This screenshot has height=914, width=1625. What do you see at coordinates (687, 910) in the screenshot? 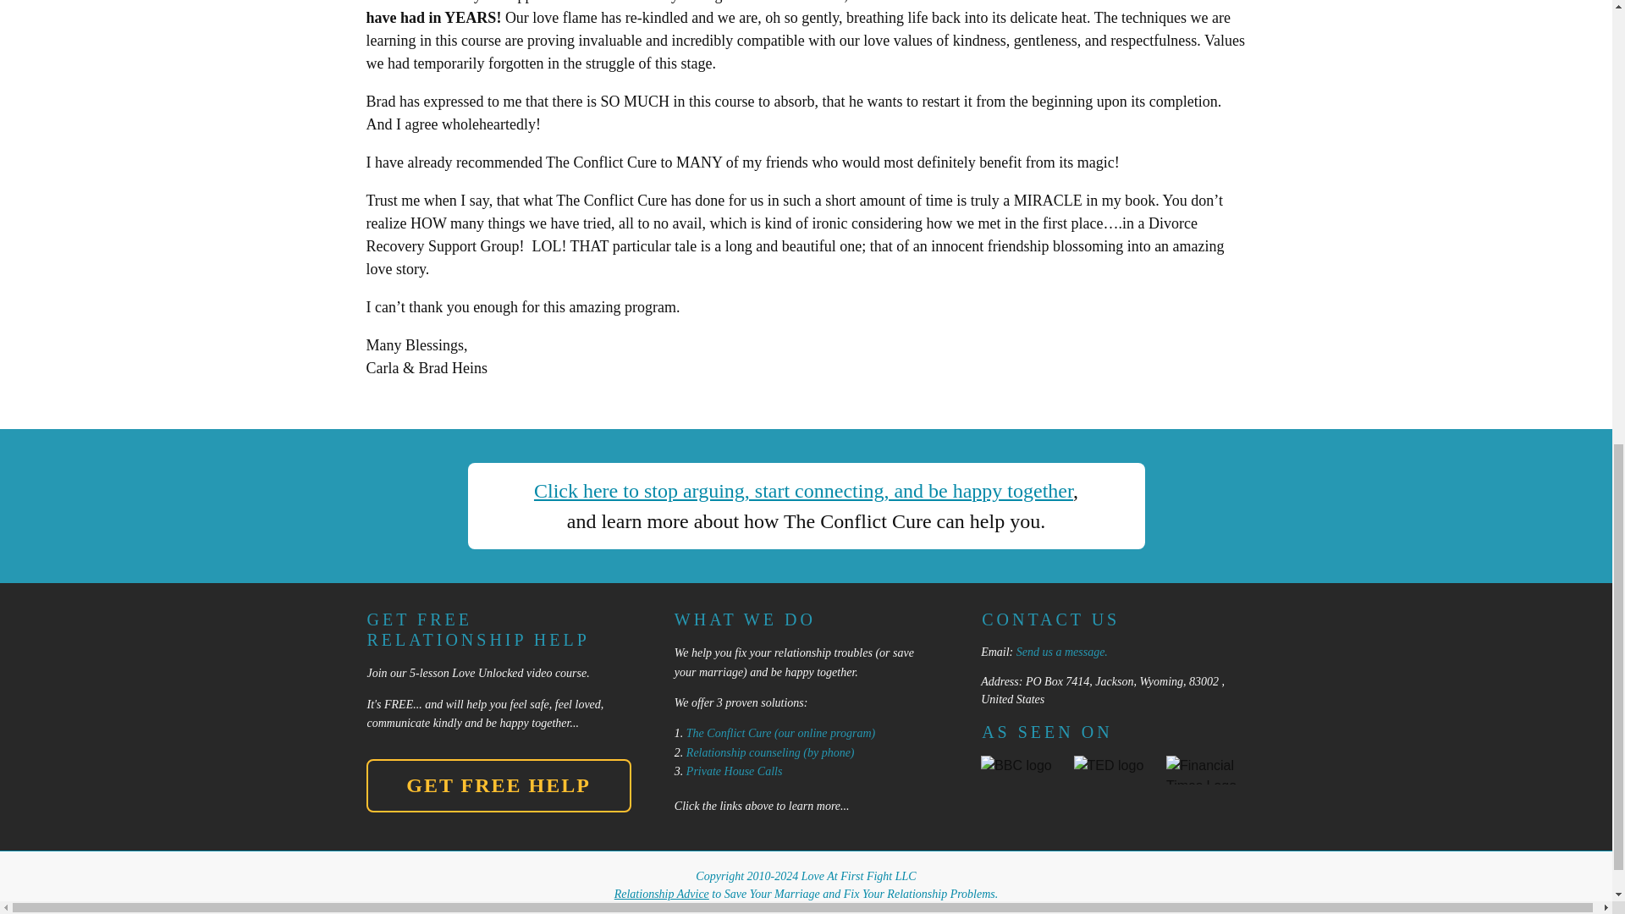
I see `Website Disclaimer` at bounding box center [687, 910].